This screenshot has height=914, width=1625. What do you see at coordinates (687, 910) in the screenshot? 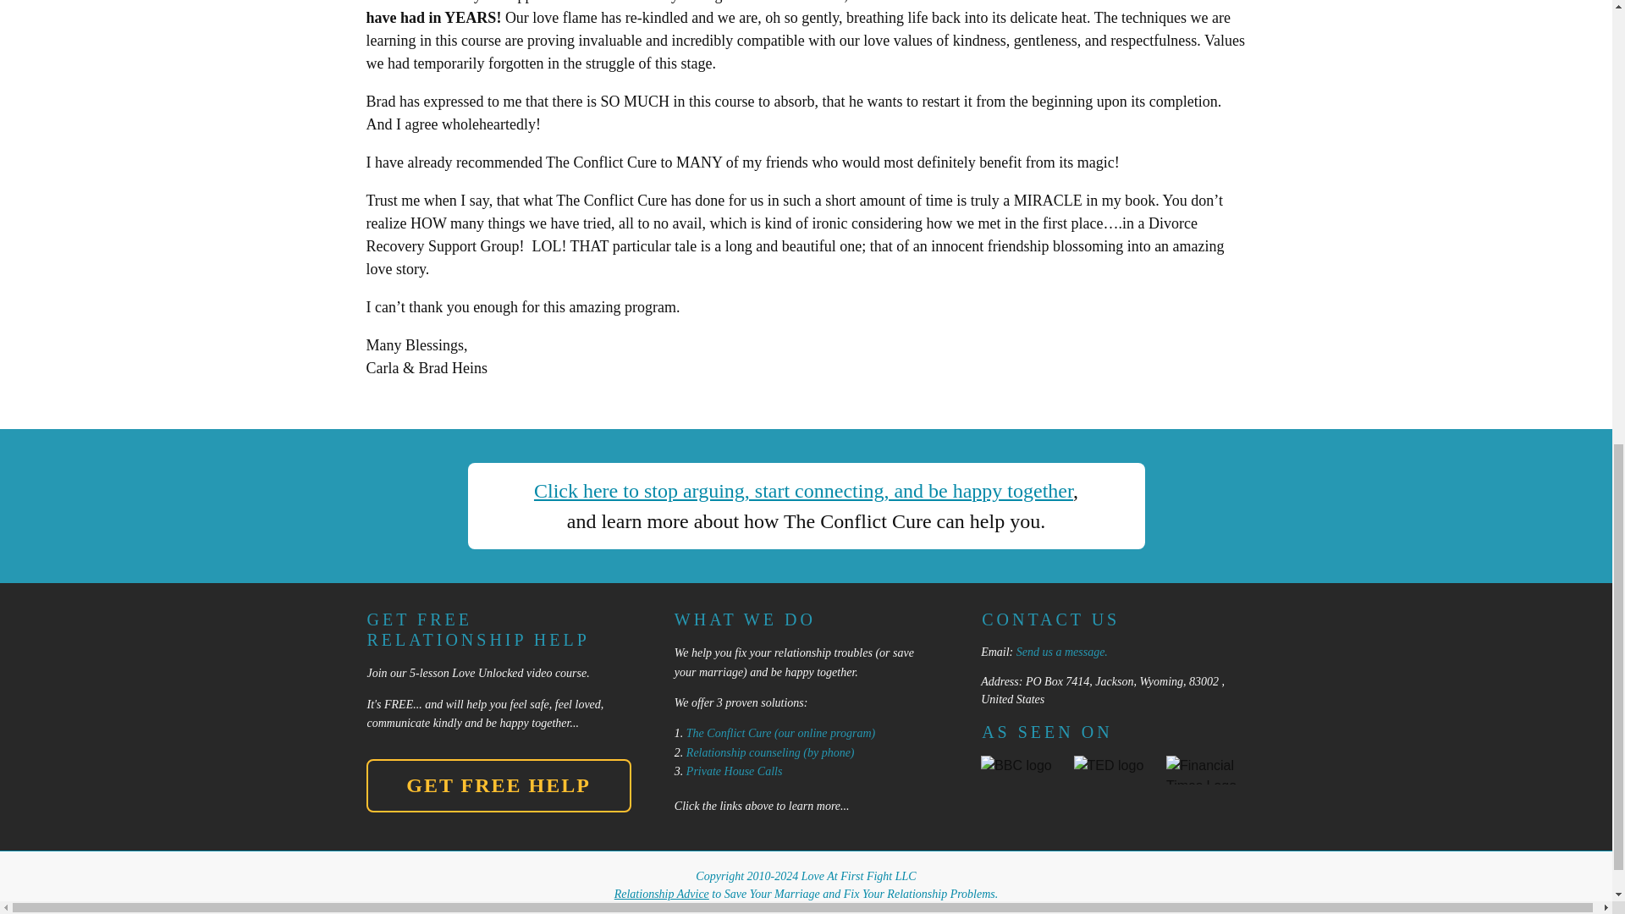
I see `Website Disclaimer` at bounding box center [687, 910].